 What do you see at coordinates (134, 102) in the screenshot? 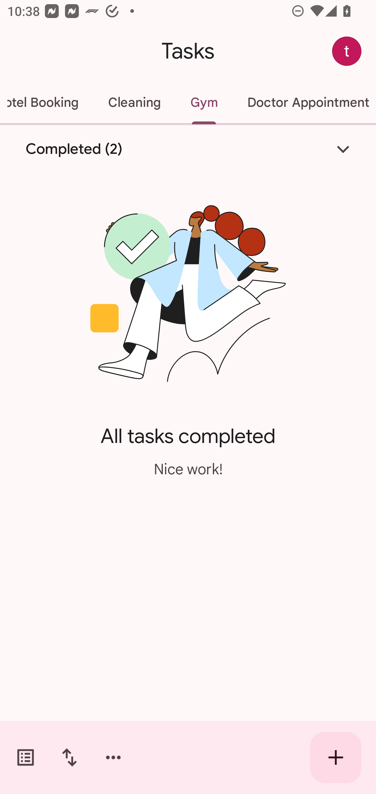
I see `Cleaning` at bounding box center [134, 102].